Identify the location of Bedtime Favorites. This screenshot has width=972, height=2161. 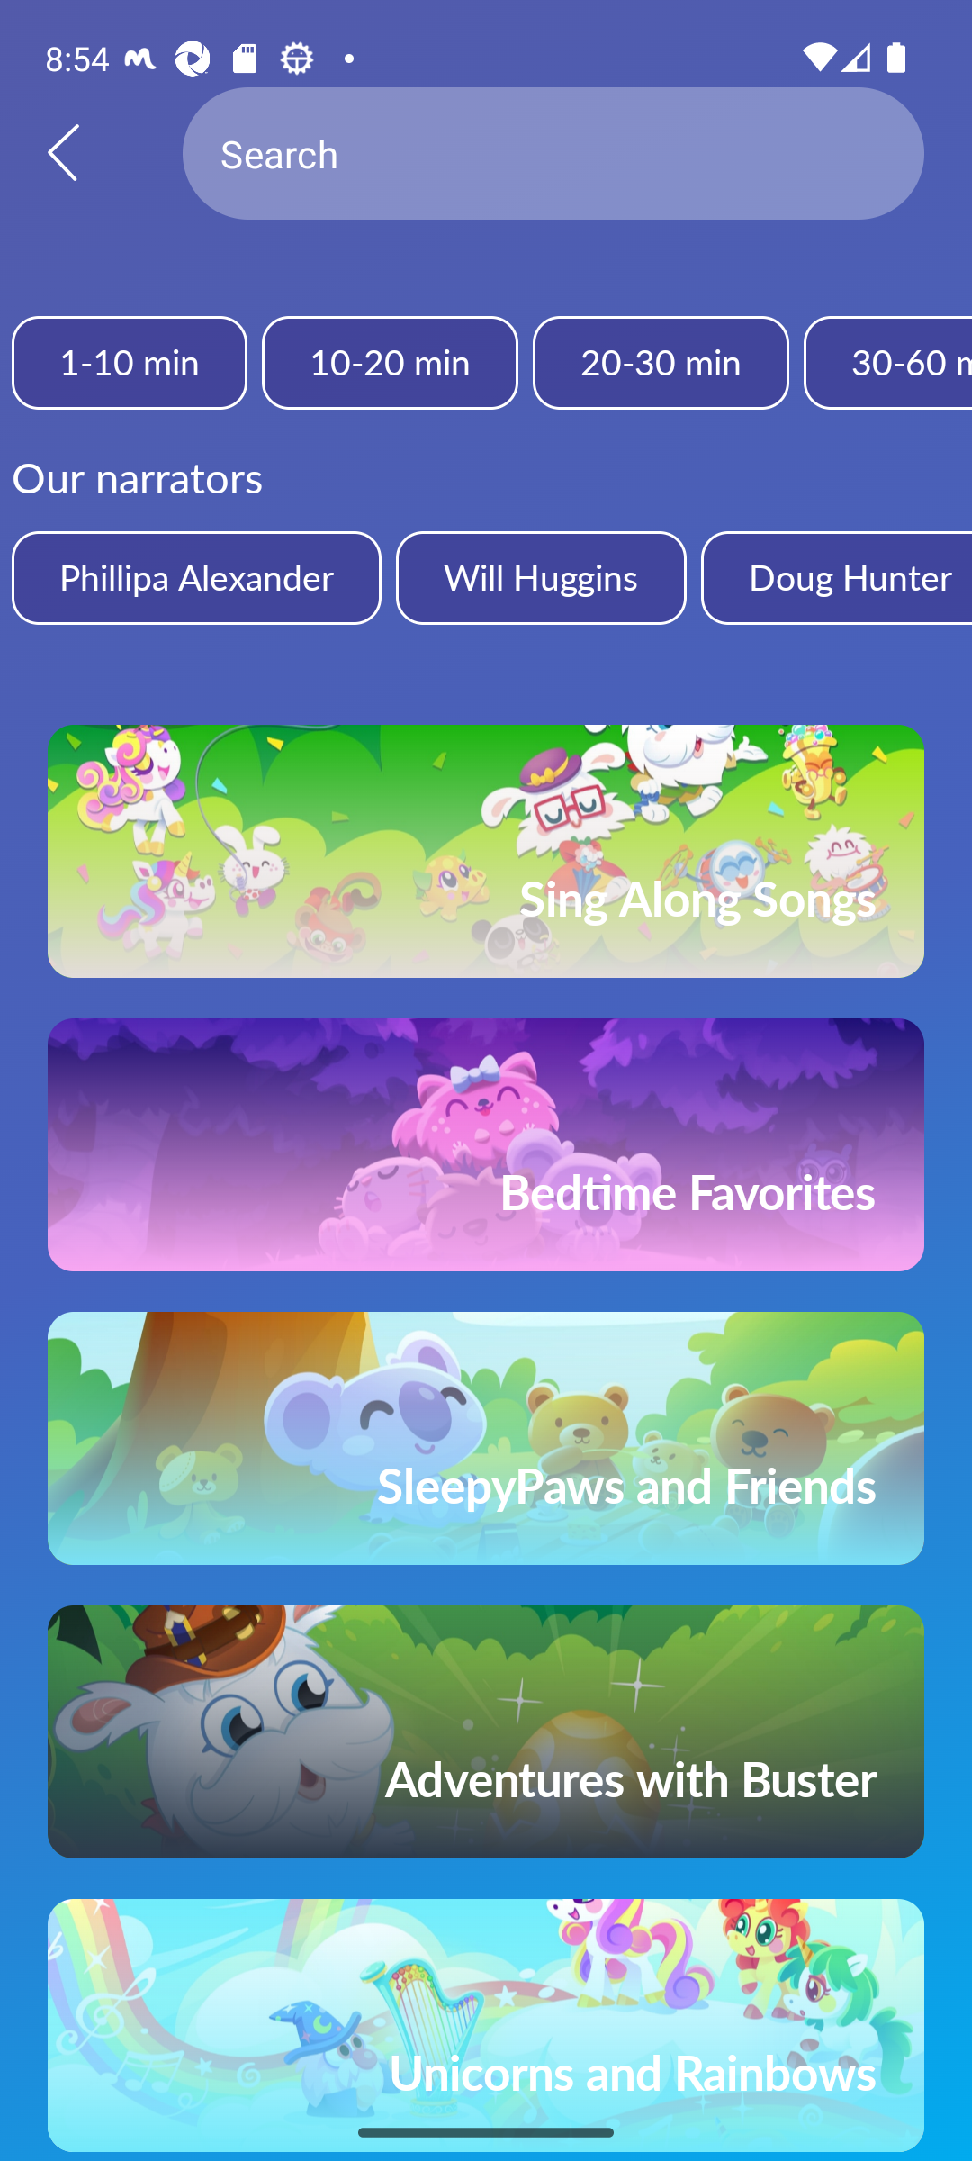
(486, 1144).